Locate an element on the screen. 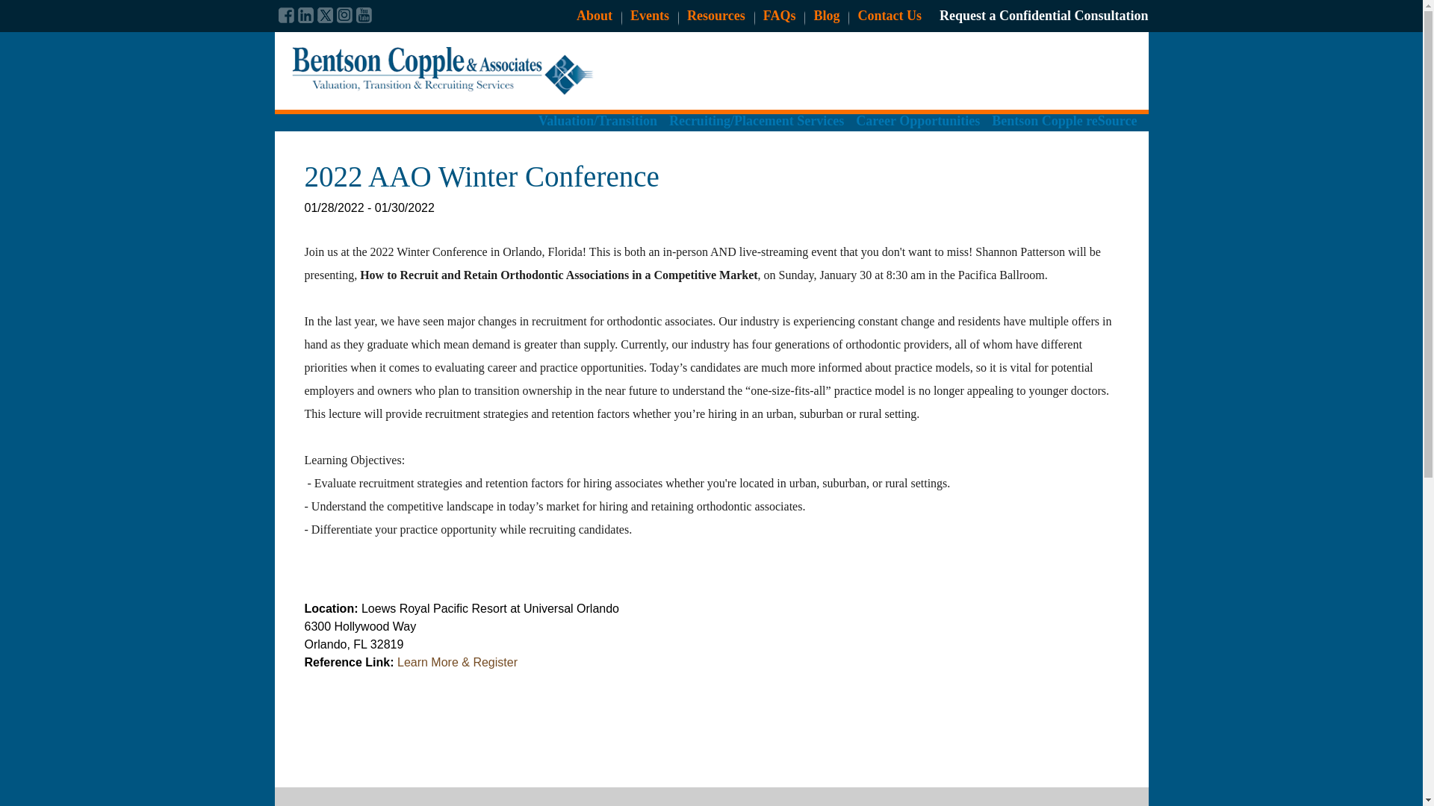 The width and height of the screenshot is (1434, 806). Events is located at coordinates (650, 15).